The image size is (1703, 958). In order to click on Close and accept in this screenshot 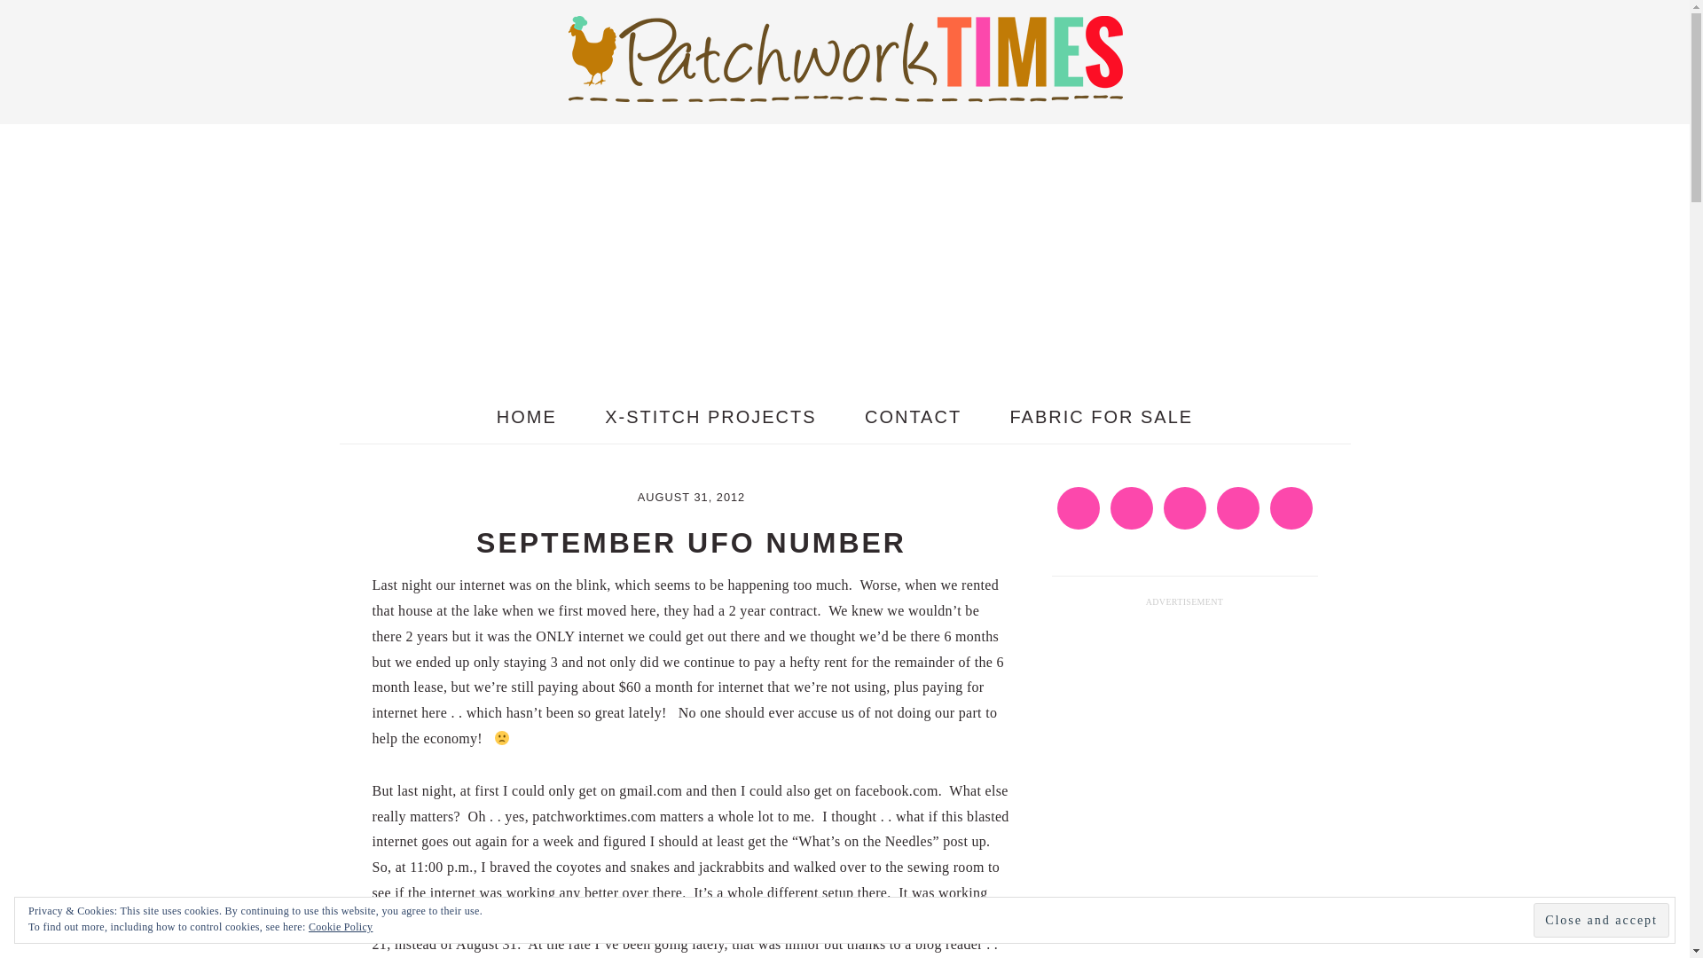, I will do `click(1601, 921)`.